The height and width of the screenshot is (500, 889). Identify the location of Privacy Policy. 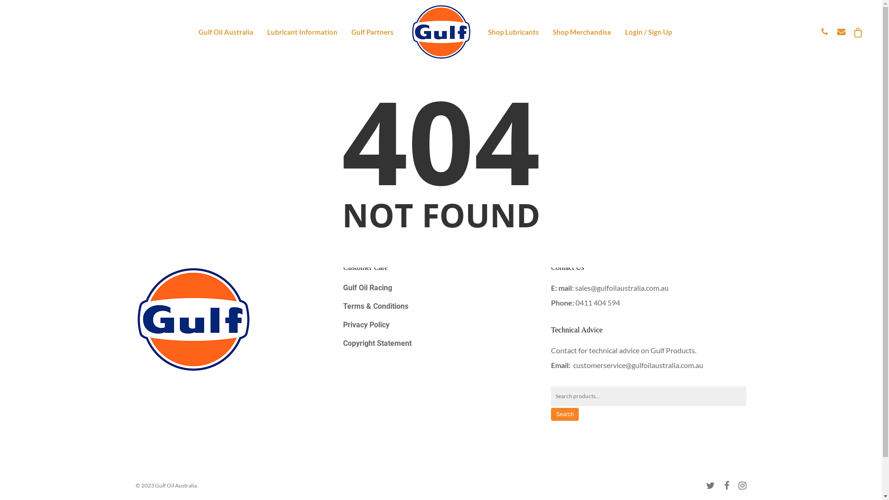
(441, 325).